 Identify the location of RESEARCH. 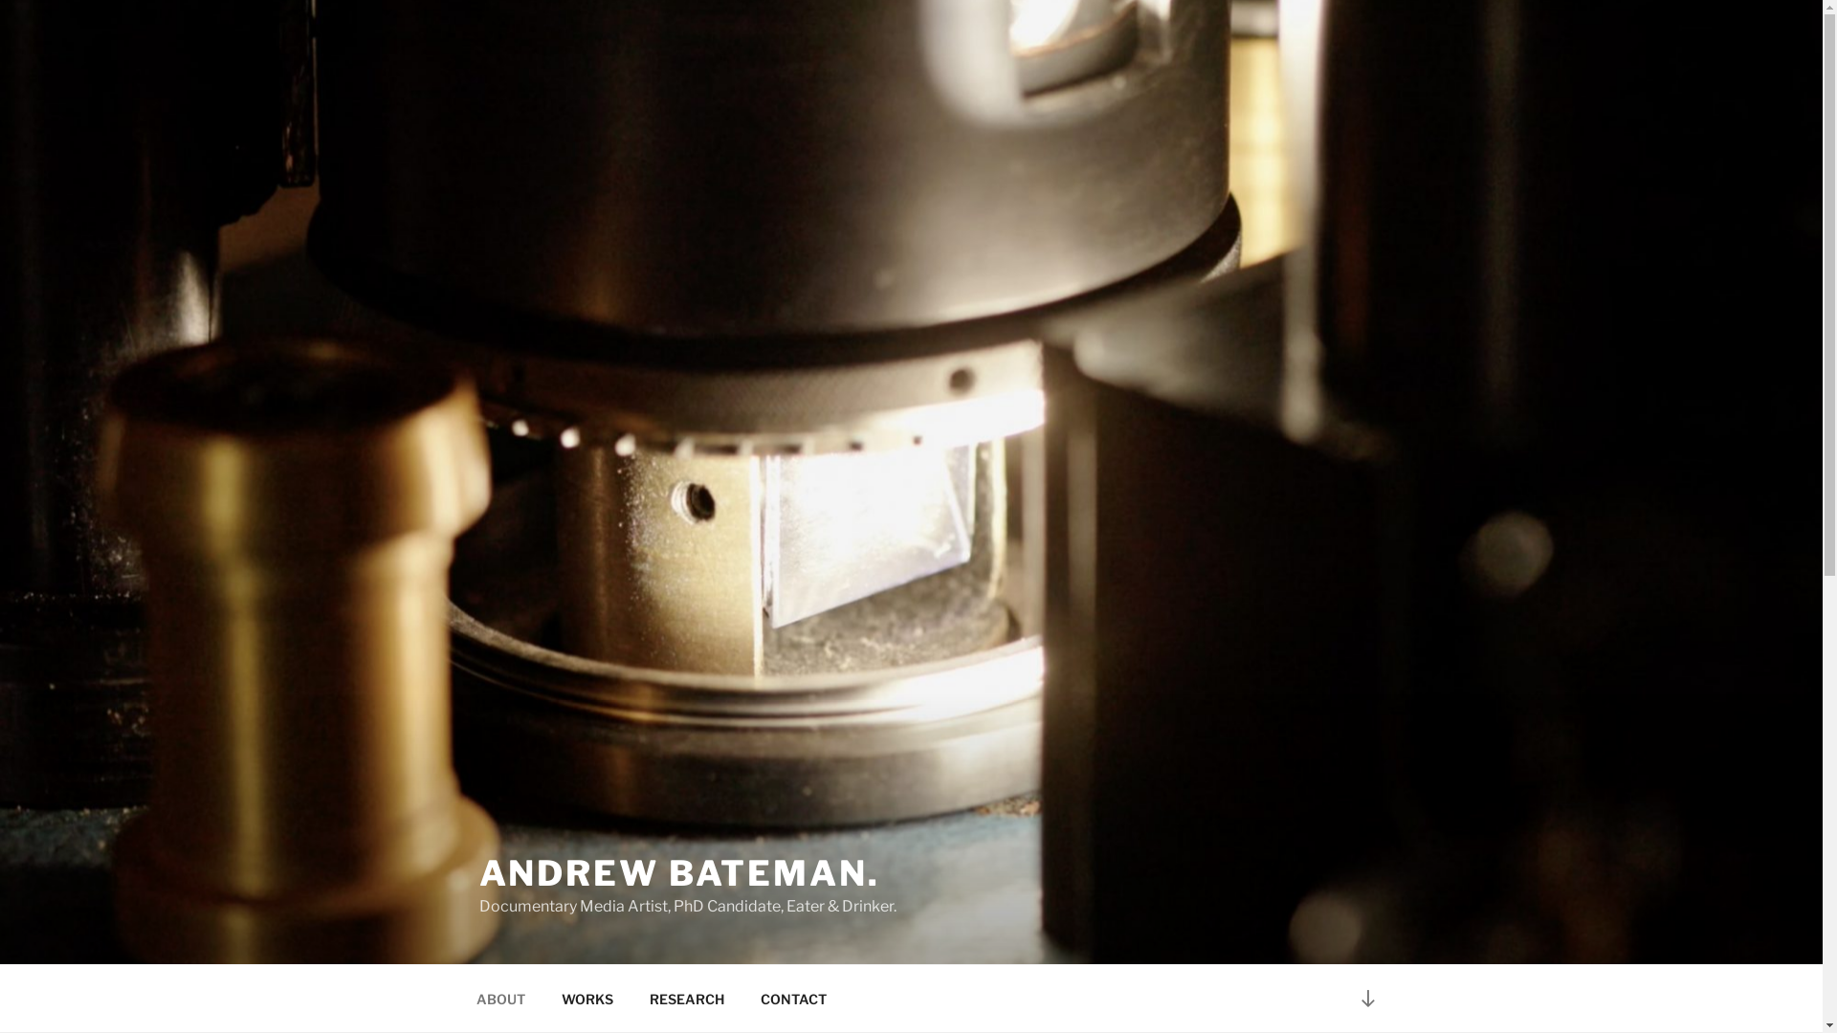
(687, 999).